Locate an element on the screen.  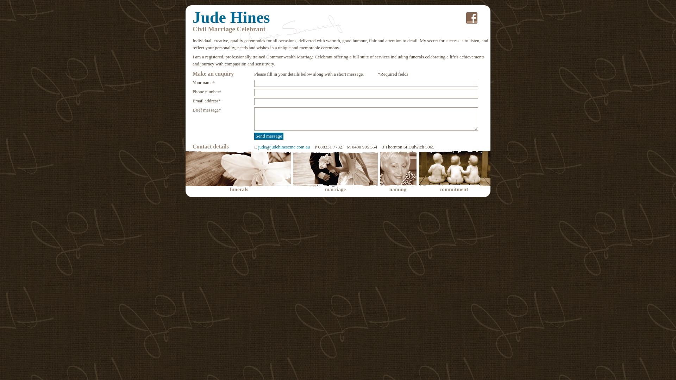
jude@judehinescmc.com.au is located at coordinates (284, 147).